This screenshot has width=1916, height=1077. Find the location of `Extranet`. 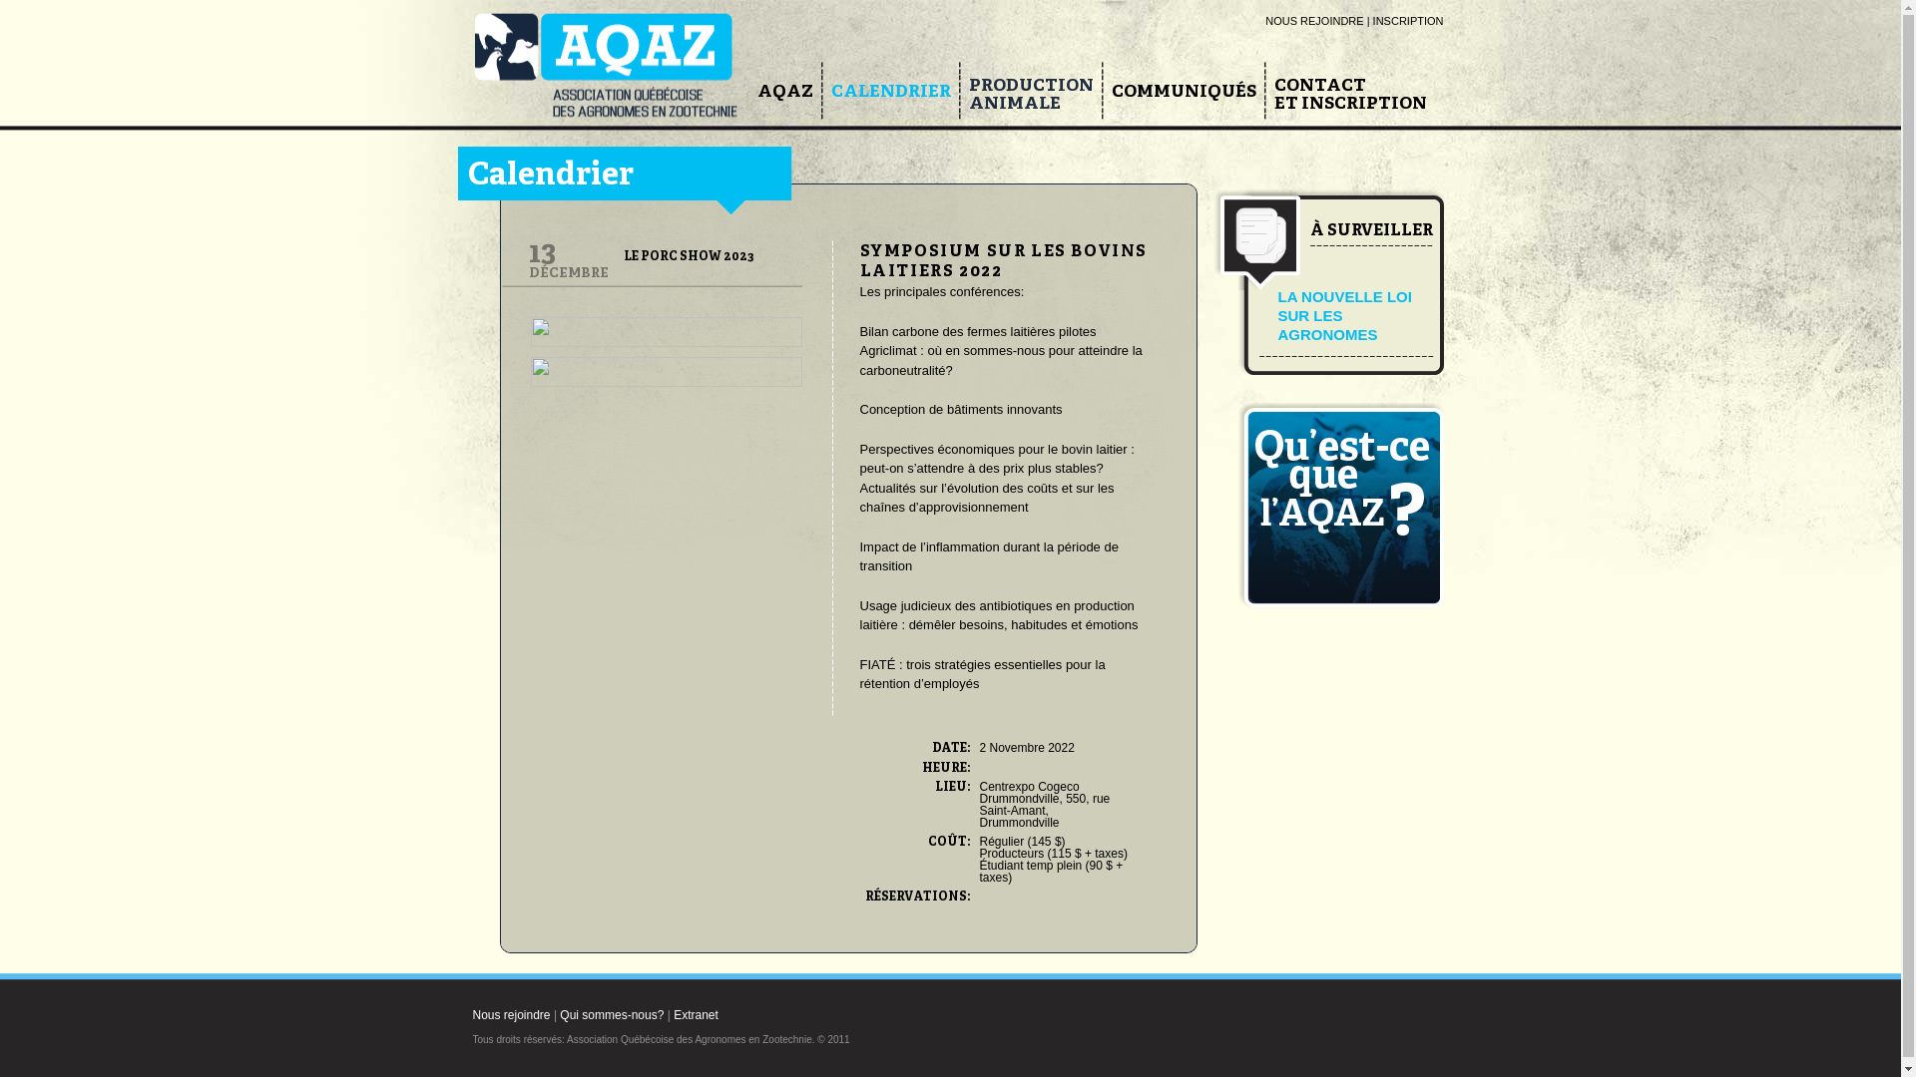

Extranet is located at coordinates (697, 1015).